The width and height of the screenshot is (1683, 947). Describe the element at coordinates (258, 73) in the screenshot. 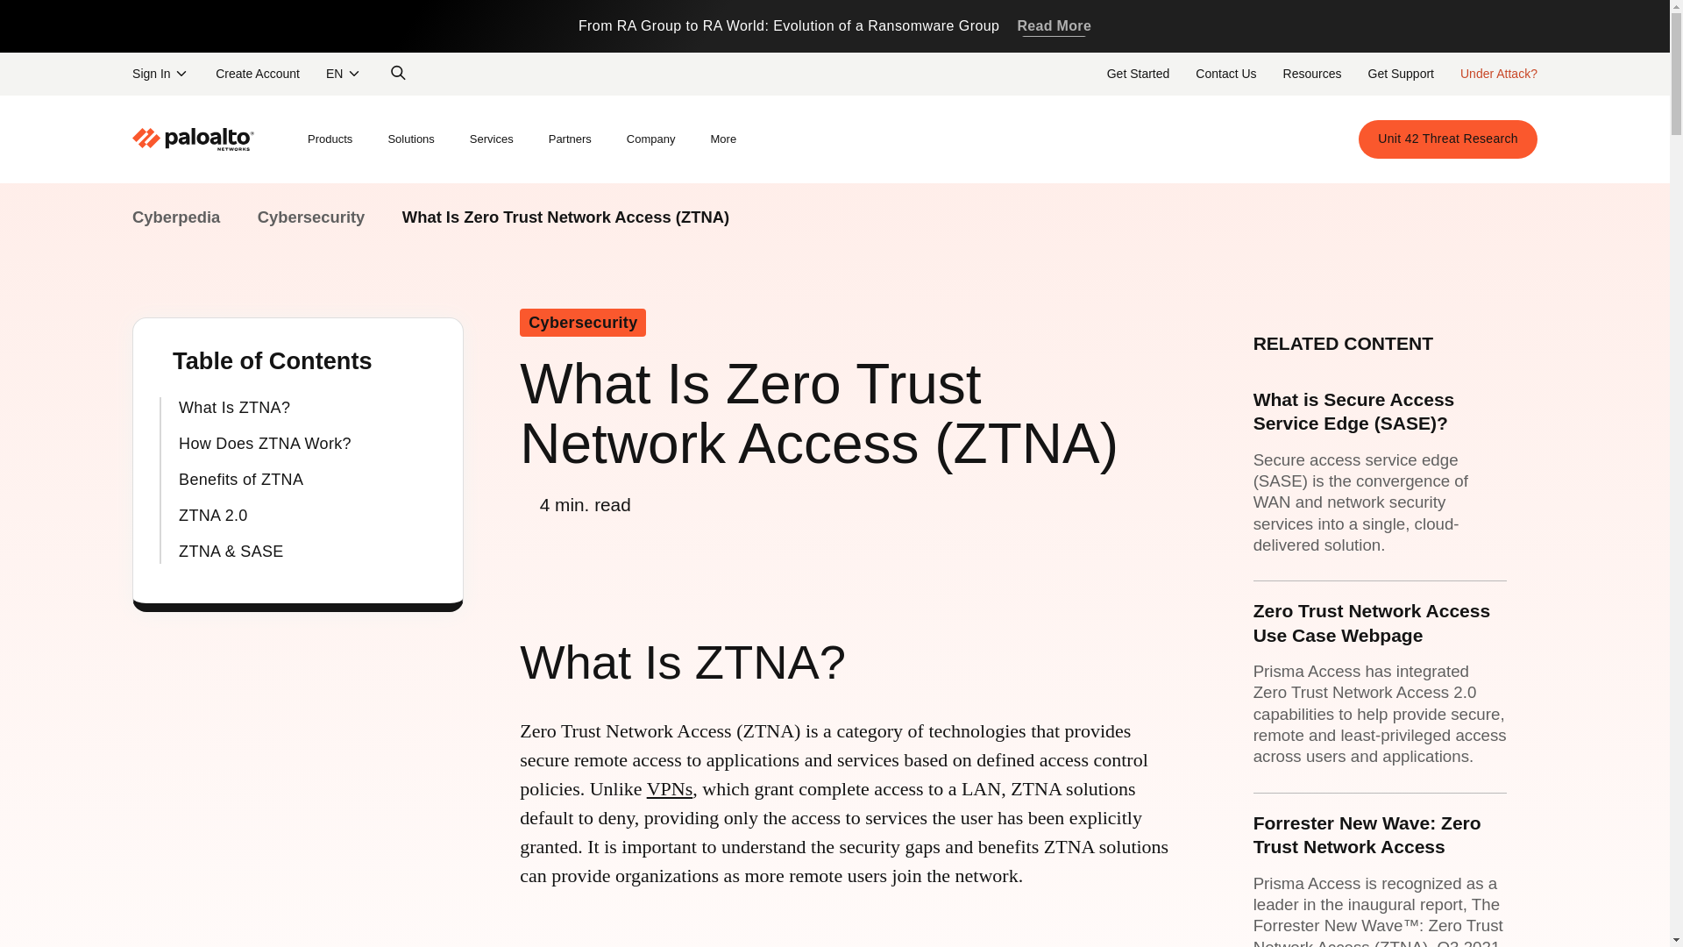

I see `Create Account` at that location.